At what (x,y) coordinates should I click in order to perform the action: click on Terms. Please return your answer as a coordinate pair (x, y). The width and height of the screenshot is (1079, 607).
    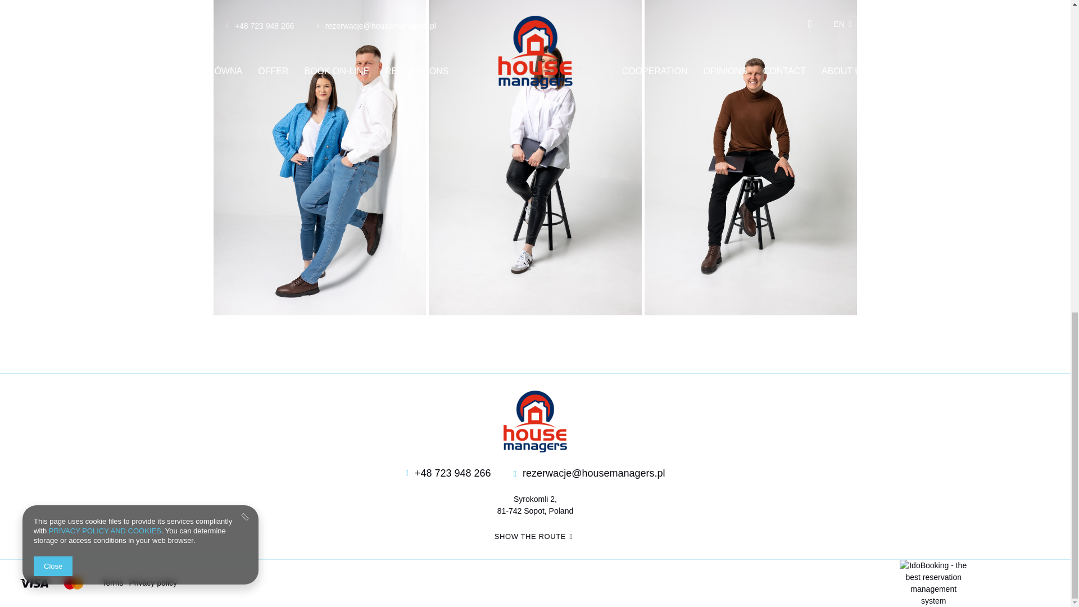
    Looking at the image, I should click on (112, 583).